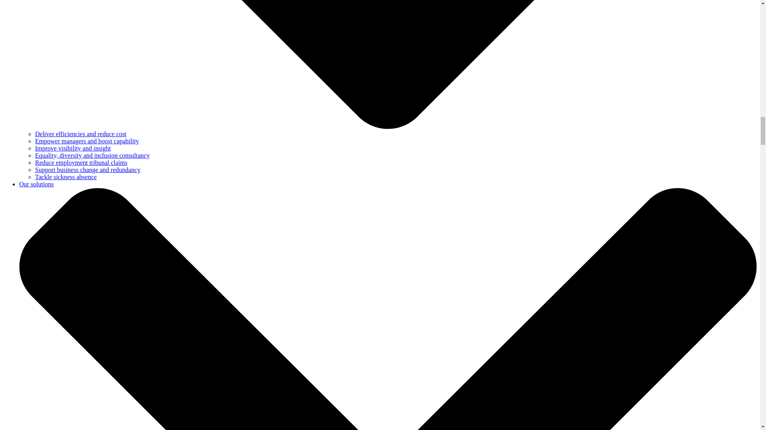 This screenshot has width=766, height=430. I want to click on Reduce employment tribunal claims, so click(81, 162).